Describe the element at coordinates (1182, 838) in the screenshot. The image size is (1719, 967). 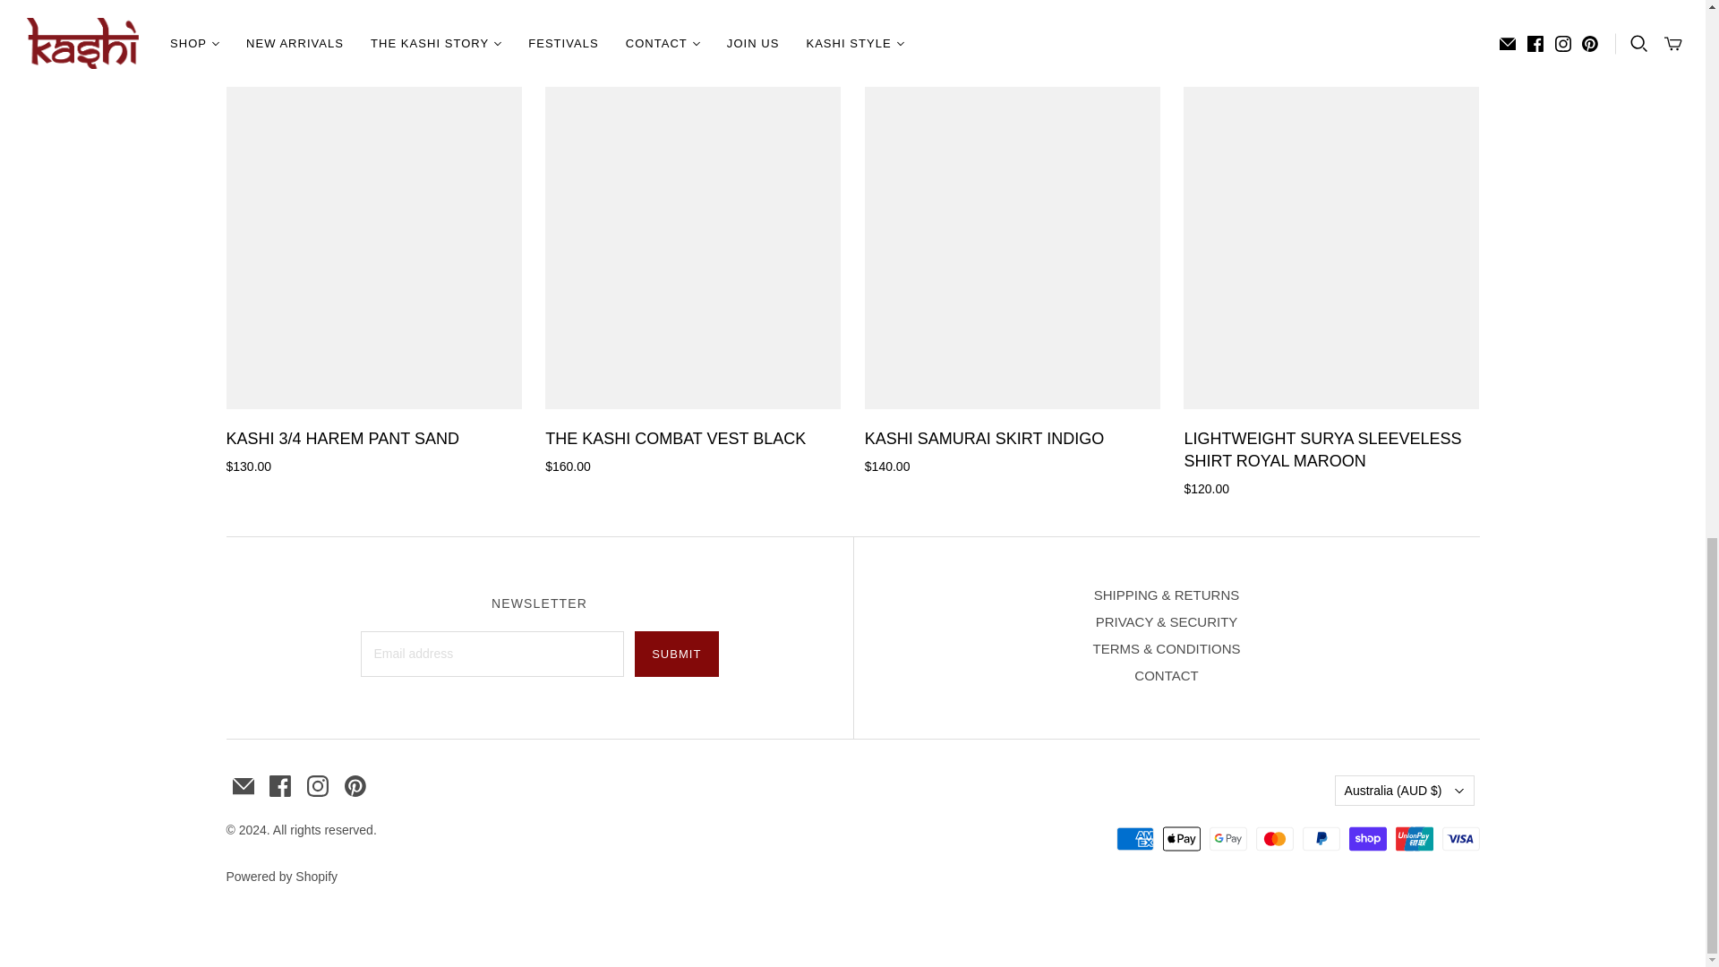
I see `Apple Pay` at that location.